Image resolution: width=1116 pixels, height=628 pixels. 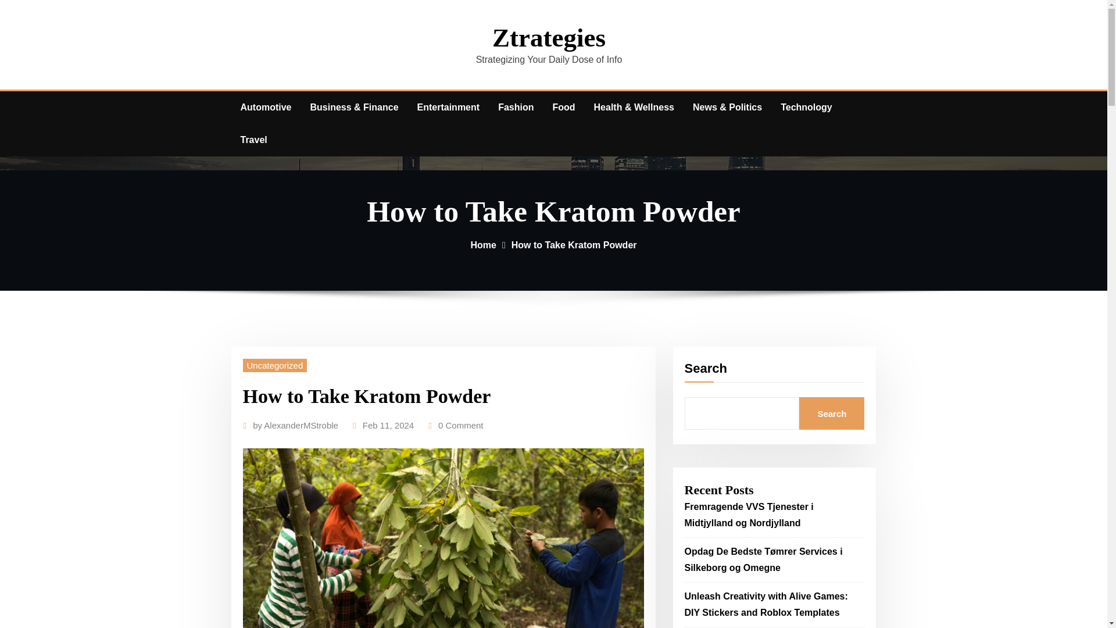 What do you see at coordinates (574, 244) in the screenshot?
I see `How to Take Kratom Powder` at bounding box center [574, 244].